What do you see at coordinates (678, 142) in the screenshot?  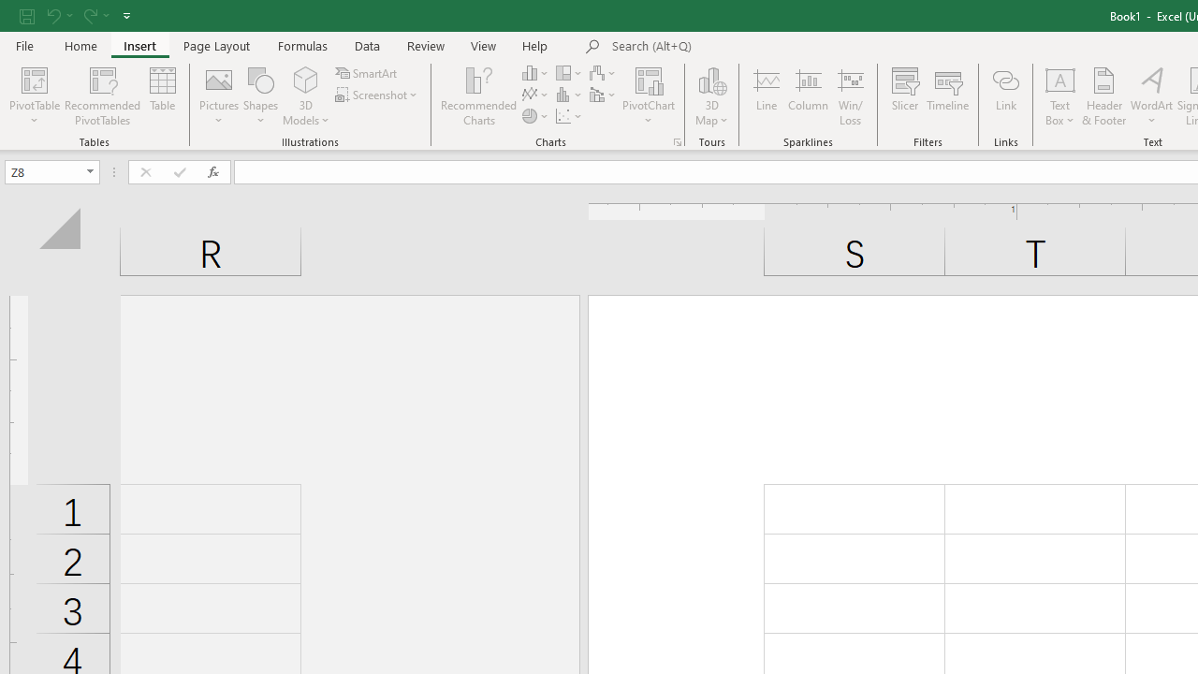 I see `Recommended Charts` at bounding box center [678, 142].